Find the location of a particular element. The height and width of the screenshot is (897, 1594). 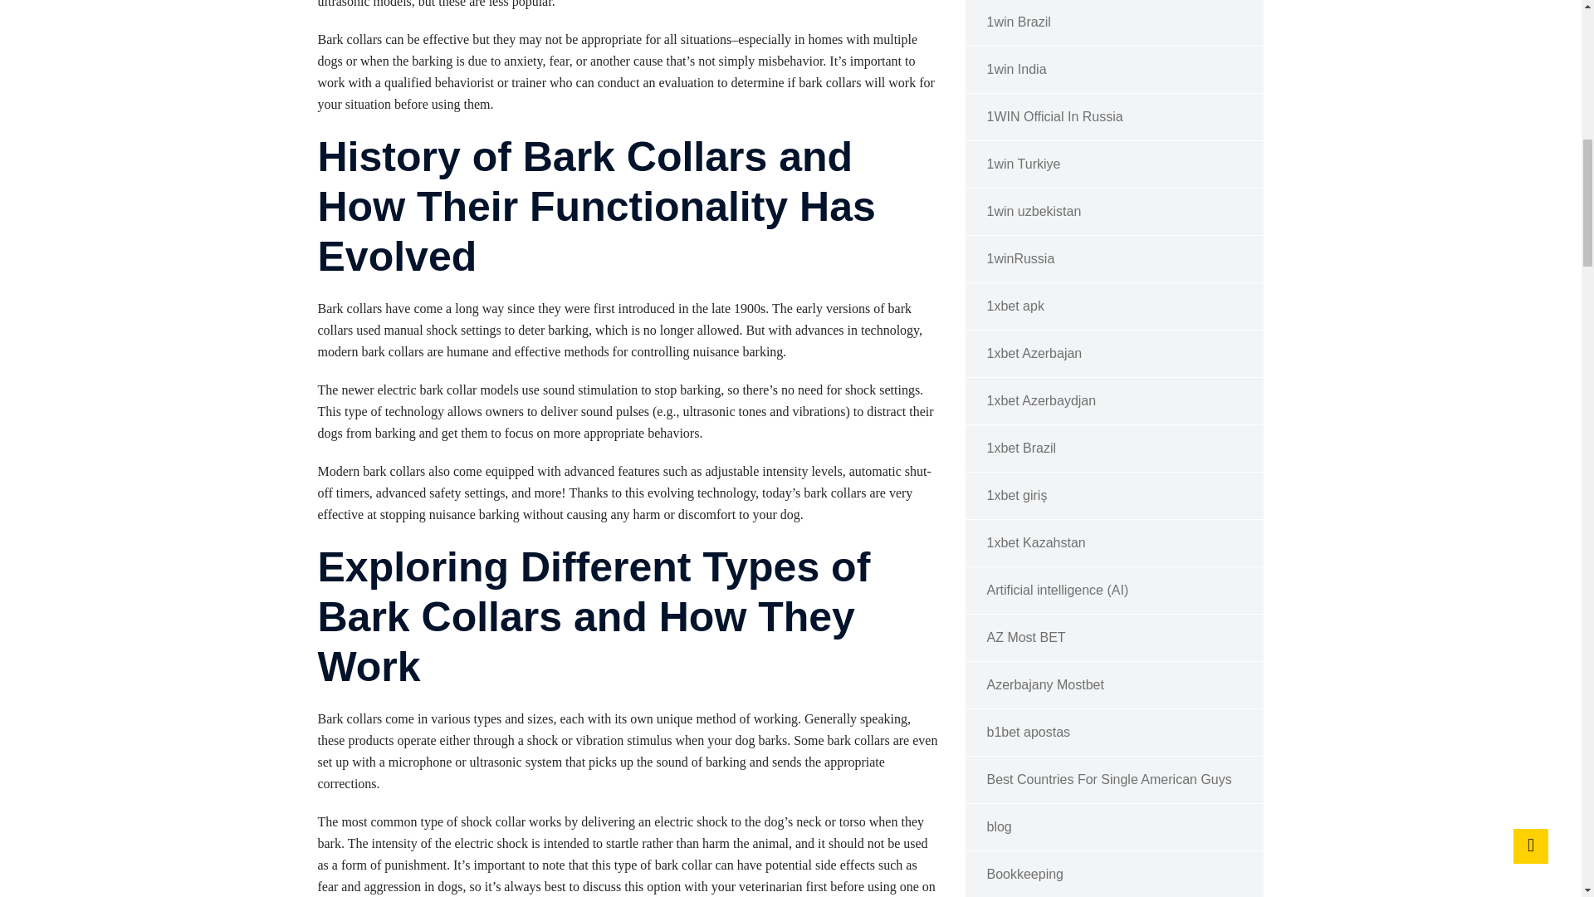

1win India is located at coordinates (1114, 70).